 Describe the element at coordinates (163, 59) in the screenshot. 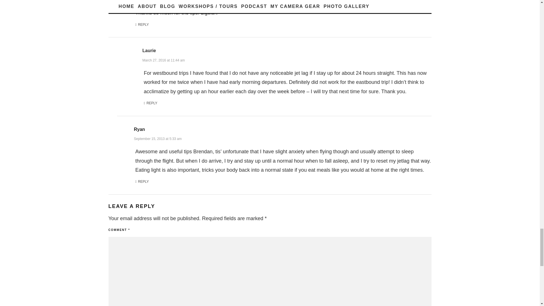

I see `March 27, 2016 at 11:44 am` at that location.